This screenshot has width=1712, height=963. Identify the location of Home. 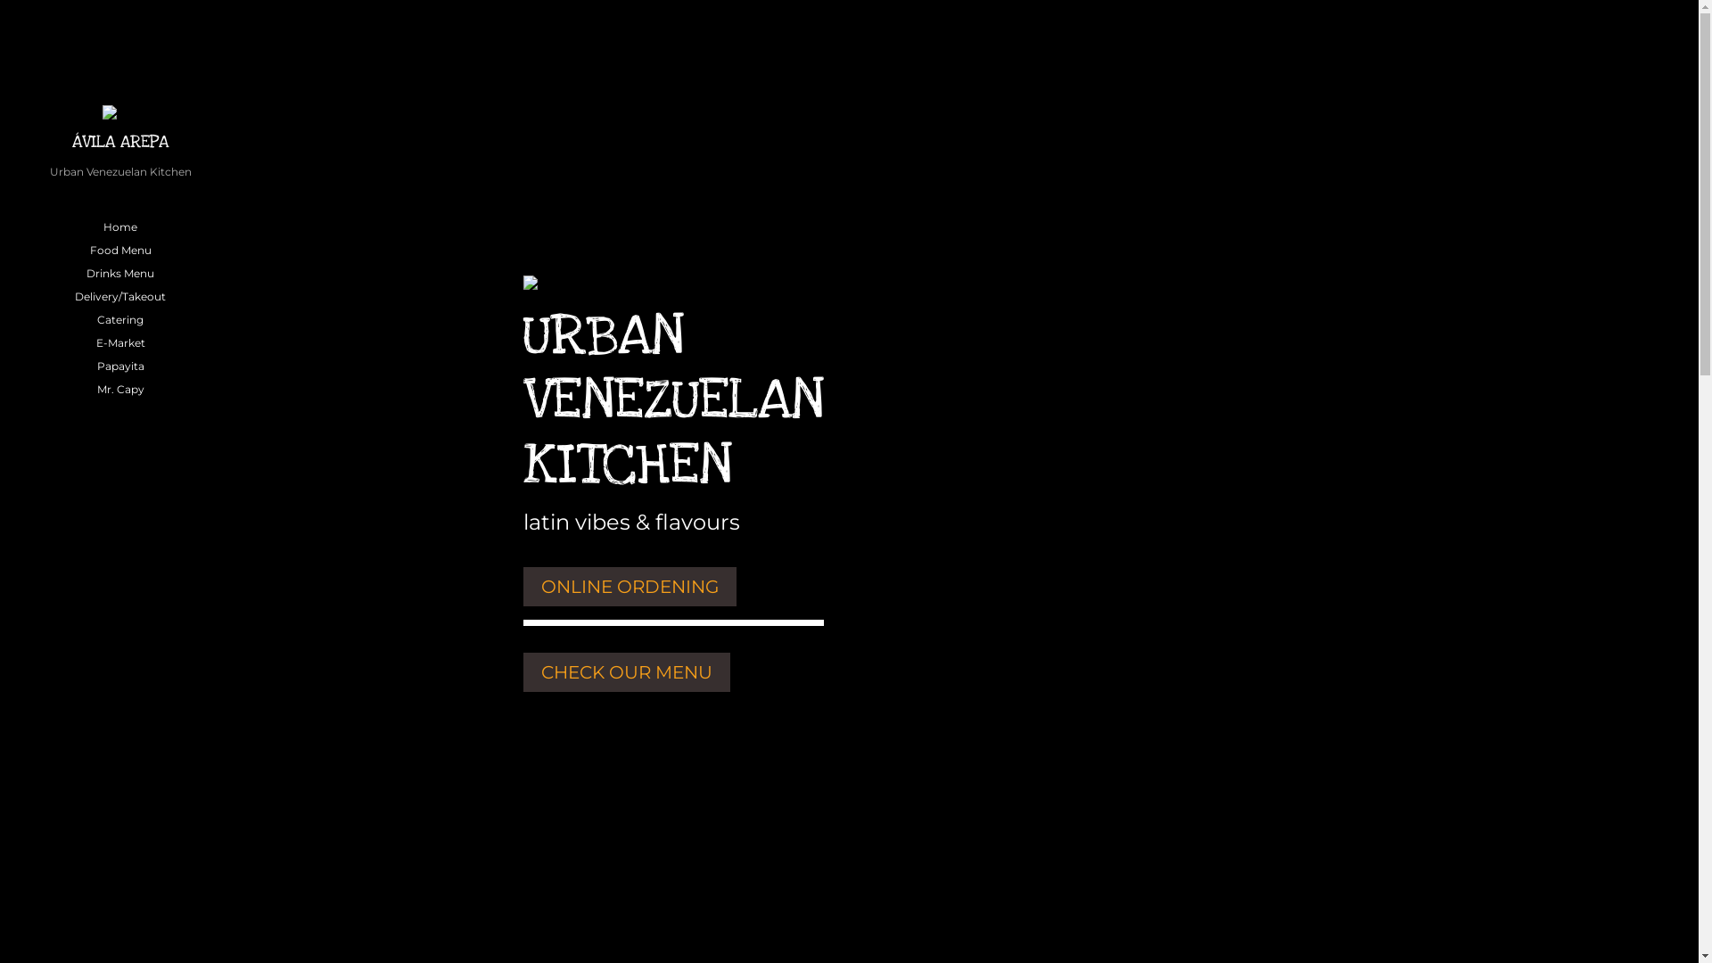
(120, 227).